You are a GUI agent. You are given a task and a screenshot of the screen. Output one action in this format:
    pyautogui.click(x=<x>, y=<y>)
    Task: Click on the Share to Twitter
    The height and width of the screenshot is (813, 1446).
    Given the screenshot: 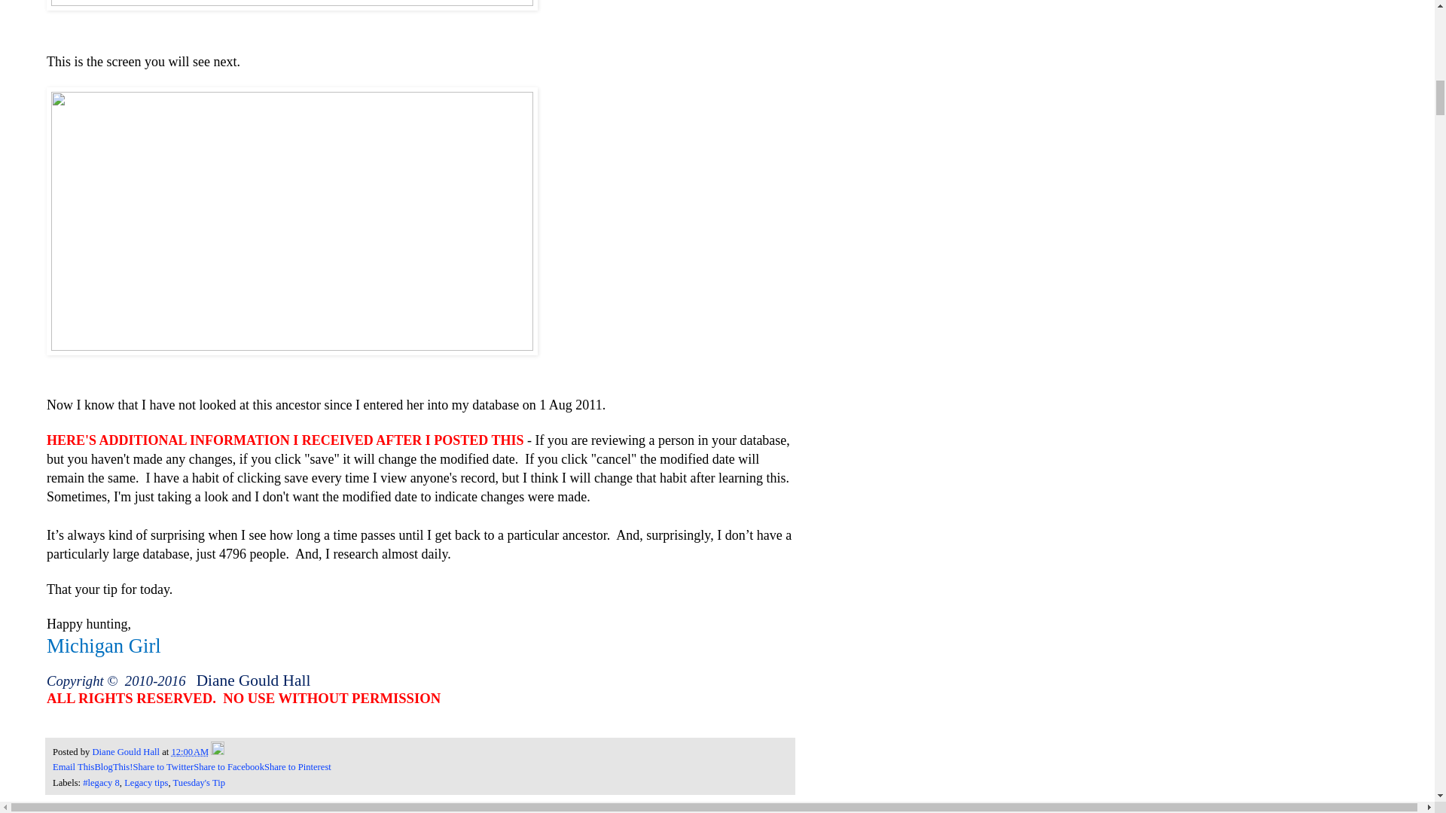 What is the action you would take?
    pyautogui.click(x=163, y=766)
    